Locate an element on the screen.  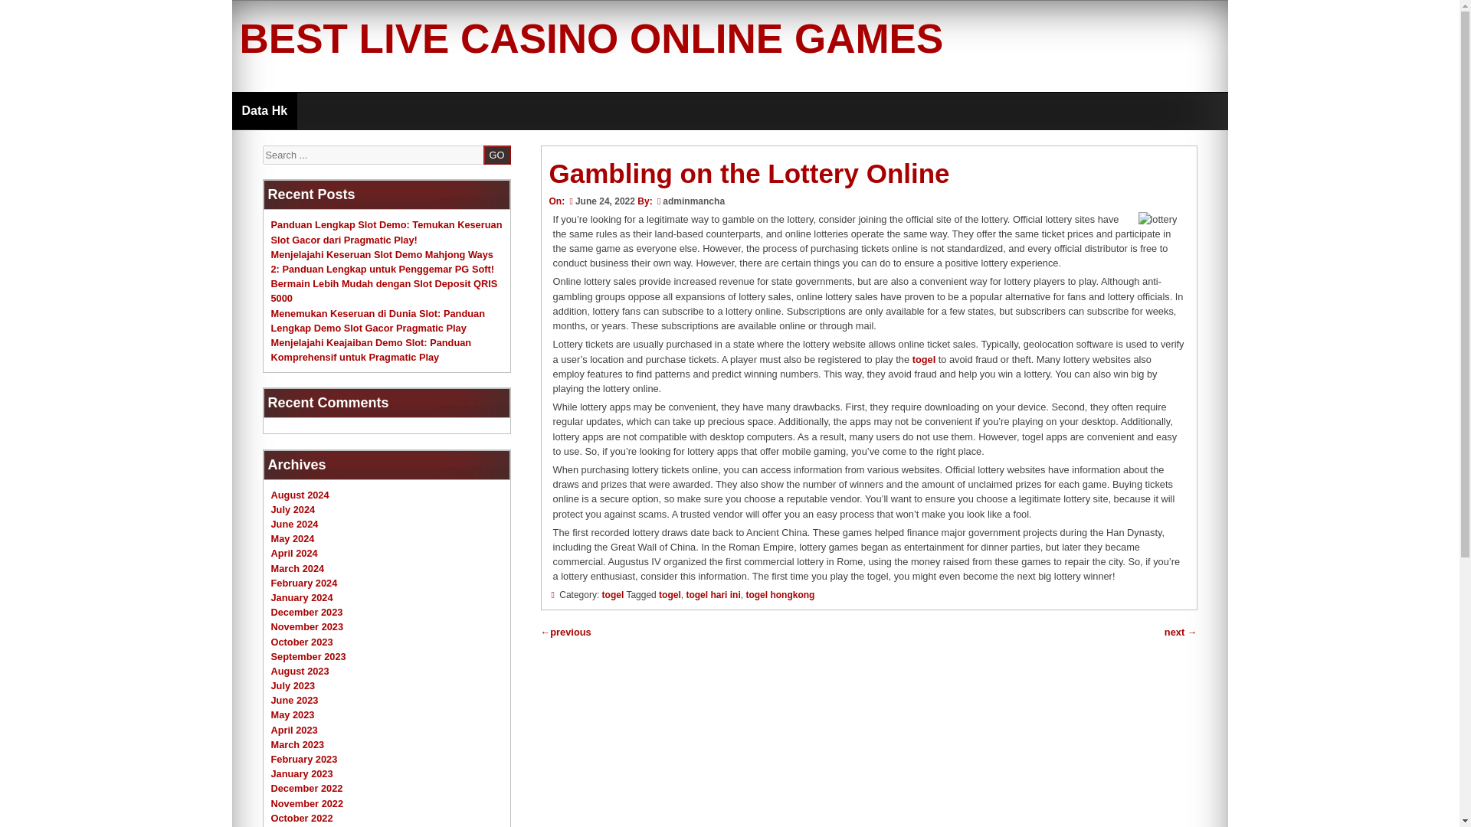
togel hari ini is located at coordinates (713, 595).